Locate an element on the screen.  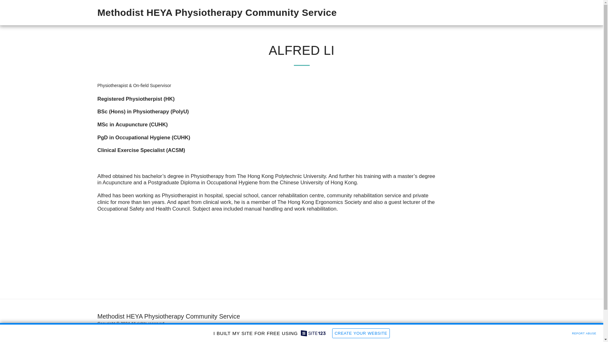
Free website builder is located at coordinates (160, 329).